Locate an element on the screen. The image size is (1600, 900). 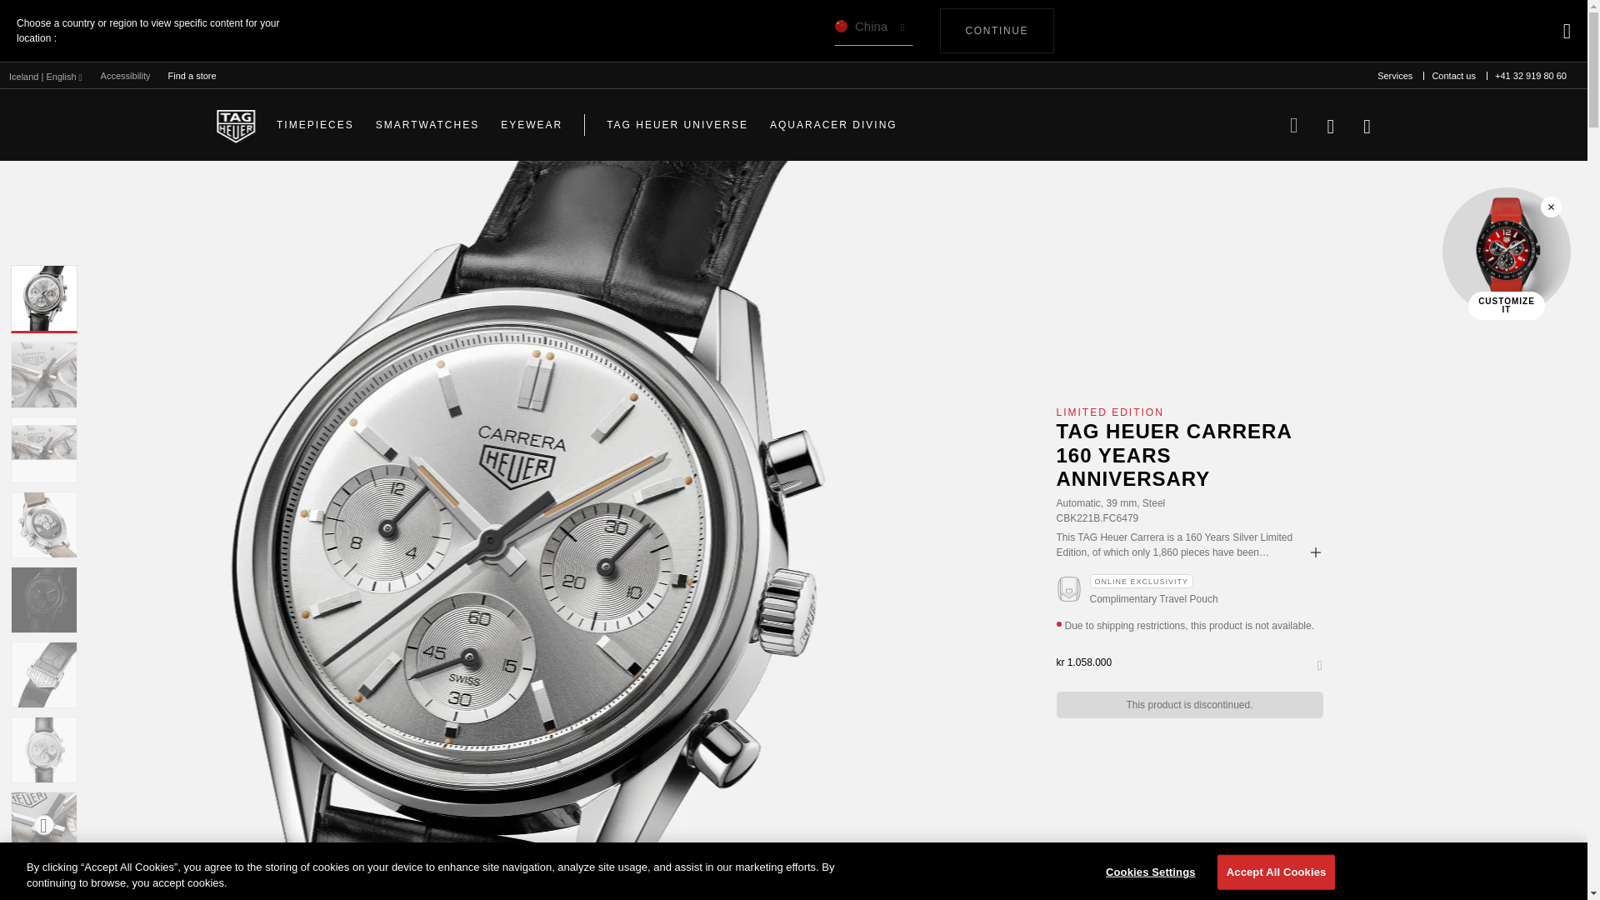
TIMEPIECES is located at coordinates (315, 125).